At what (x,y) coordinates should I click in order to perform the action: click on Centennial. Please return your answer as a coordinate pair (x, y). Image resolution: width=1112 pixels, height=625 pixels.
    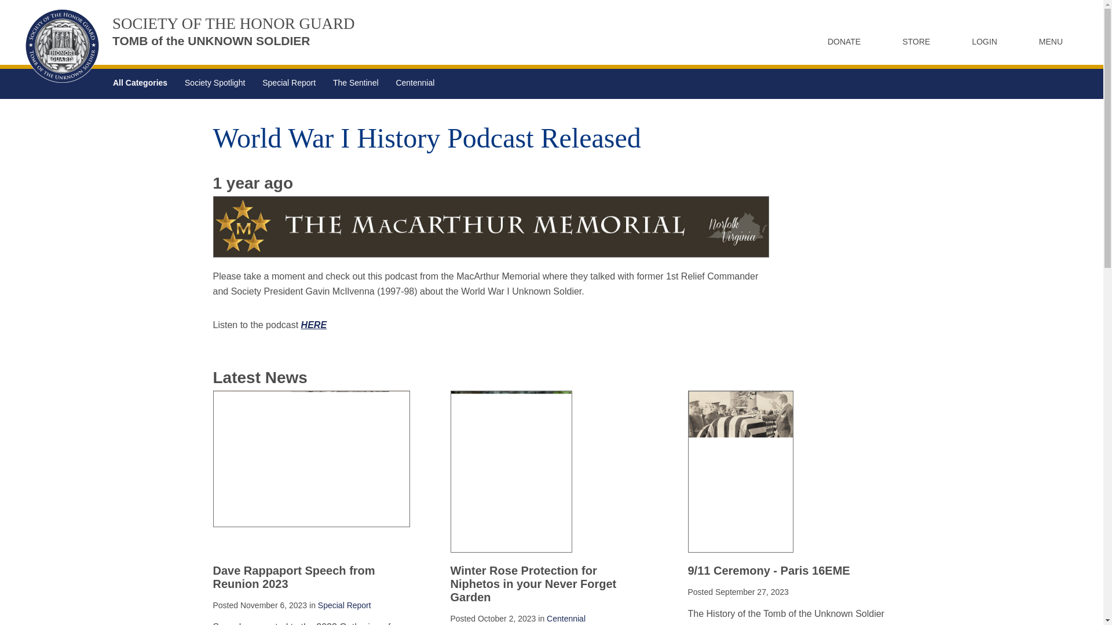
    Looking at the image, I should click on (979, 41).